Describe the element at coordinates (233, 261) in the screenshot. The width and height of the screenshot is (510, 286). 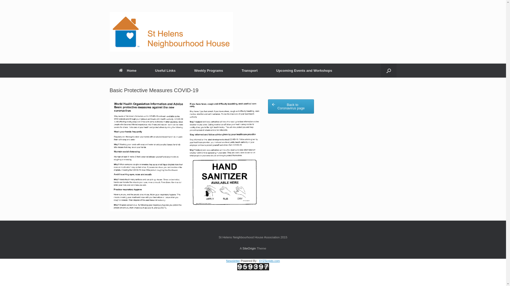
I see `Newsletter` at that location.